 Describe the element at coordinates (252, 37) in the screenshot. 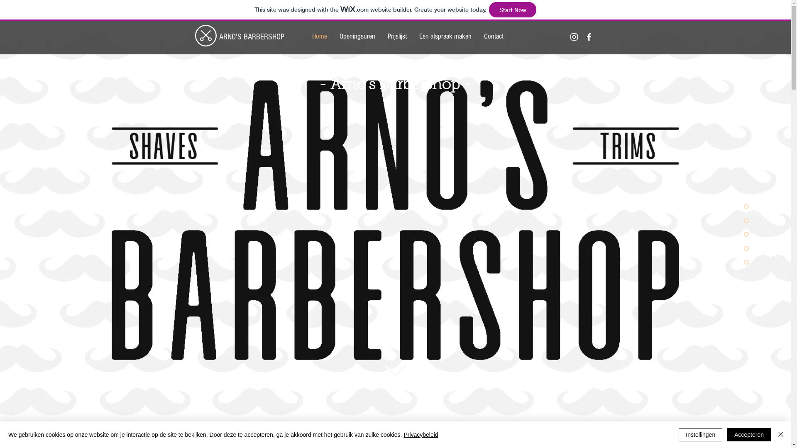

I see `ARNO'S BARBERSHOP` at that location.